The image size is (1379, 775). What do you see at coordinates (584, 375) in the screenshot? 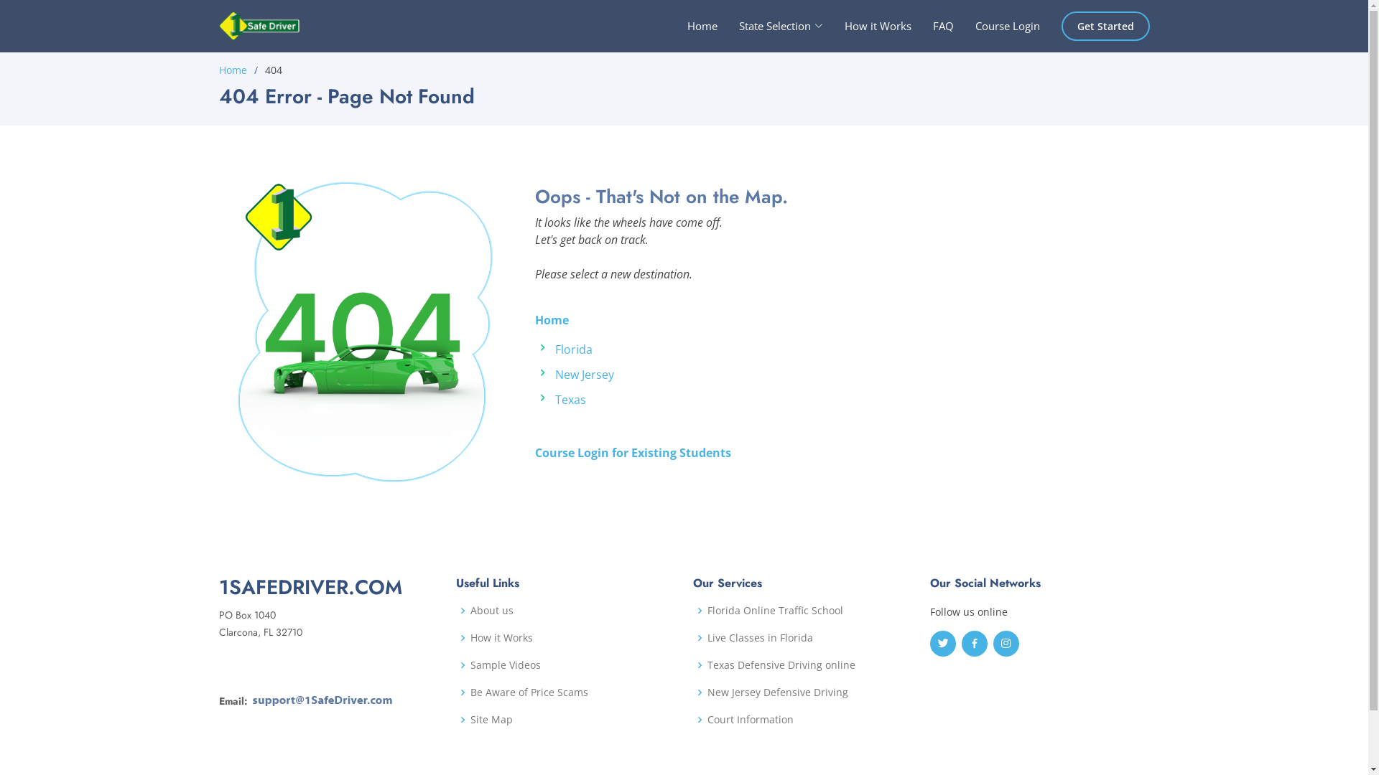
I see `New Jersey` at bounding box center [584, 375].